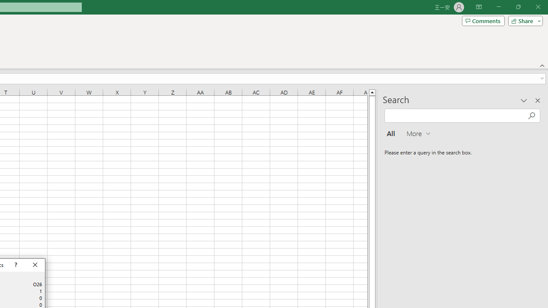 This screenshot has height=308, width=548. I want to click on Close, so click(35, 265).